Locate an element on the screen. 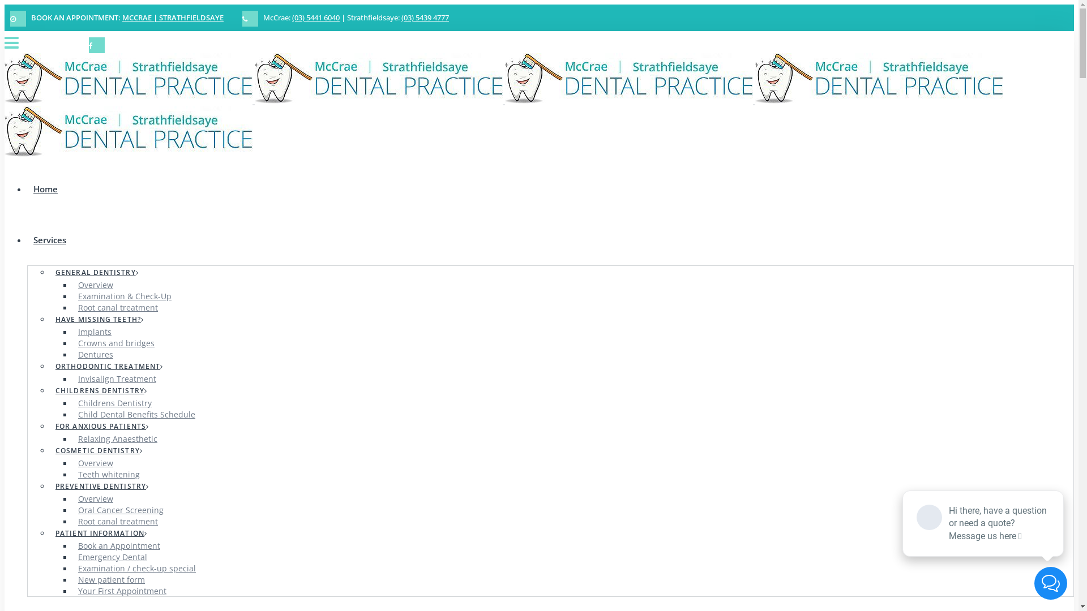 The width and height of the screenshot is (1087, 611). FOR ANXIOUS PATIENTS is located at coordinates (102, 427).